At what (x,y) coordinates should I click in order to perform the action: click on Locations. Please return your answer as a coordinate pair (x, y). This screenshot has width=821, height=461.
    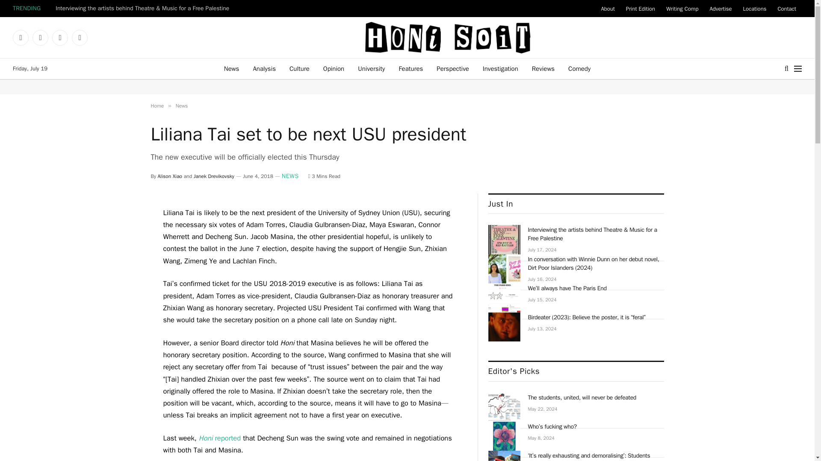
    Looking at the image, I should click on (755, 9).